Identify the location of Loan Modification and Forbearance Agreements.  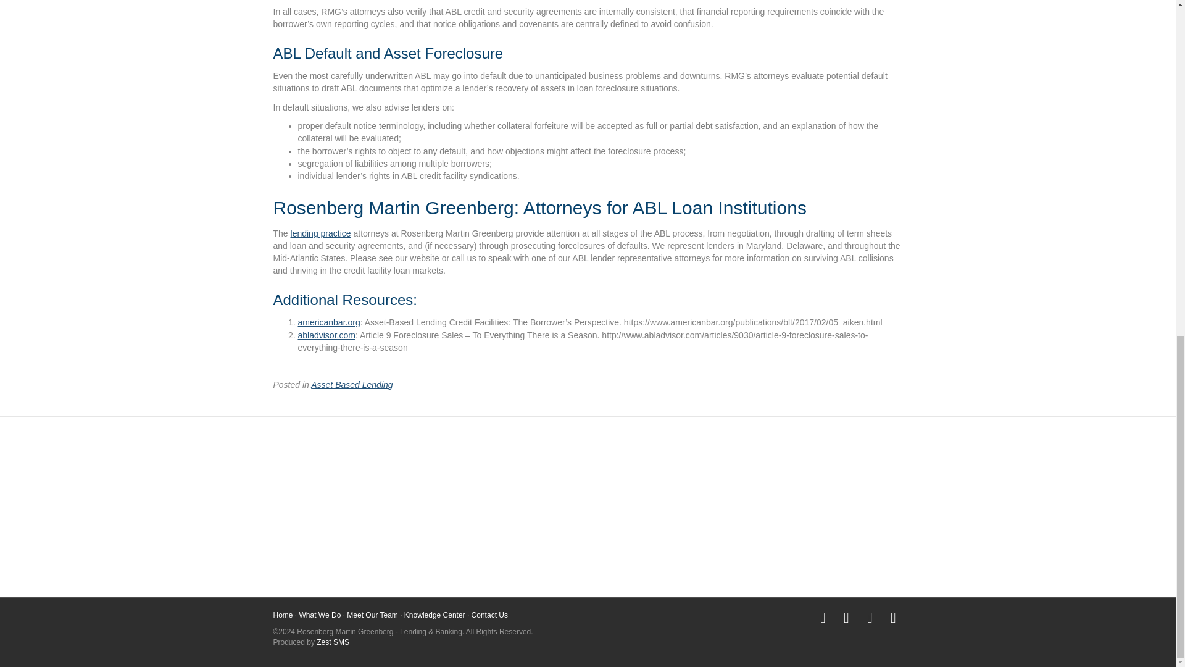
(588, 556).